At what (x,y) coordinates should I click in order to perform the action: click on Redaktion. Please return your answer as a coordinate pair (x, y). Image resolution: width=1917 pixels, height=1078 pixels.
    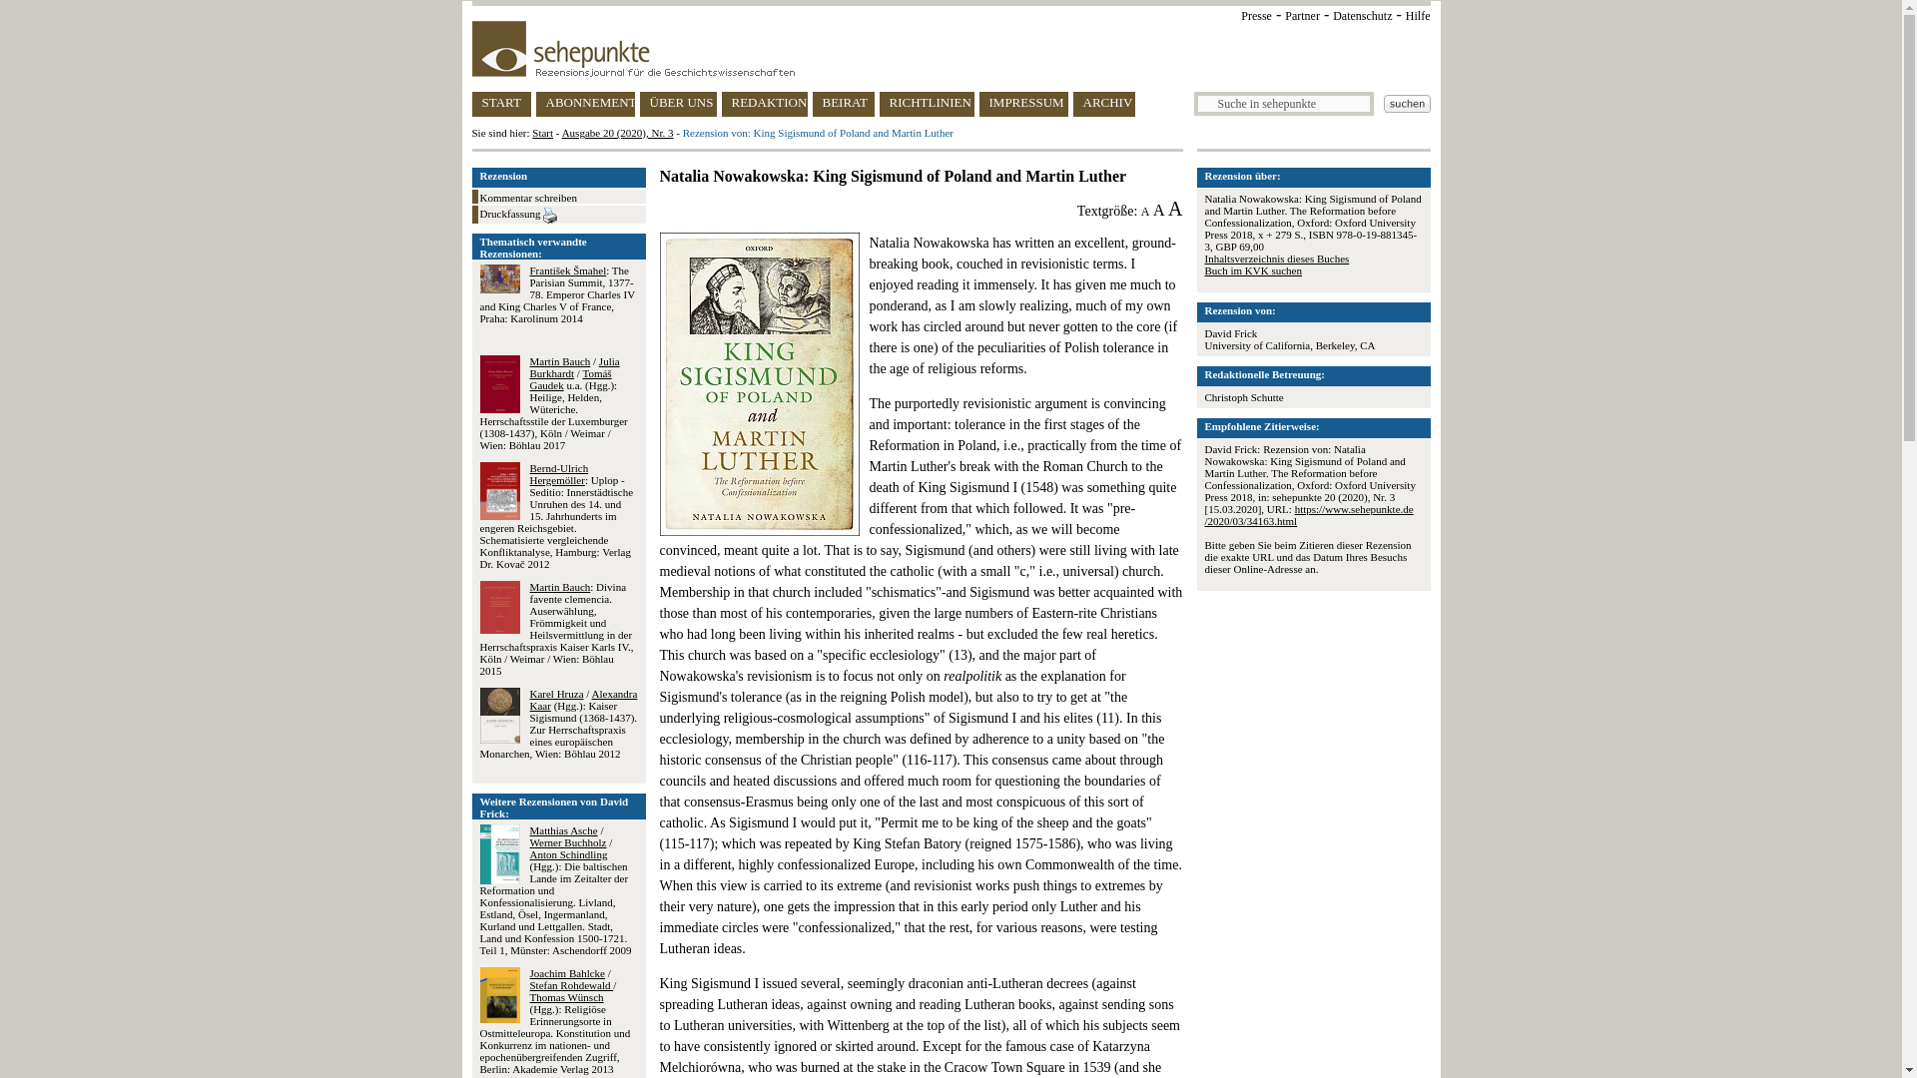
    Looking at the image, I should click on (763, 104).